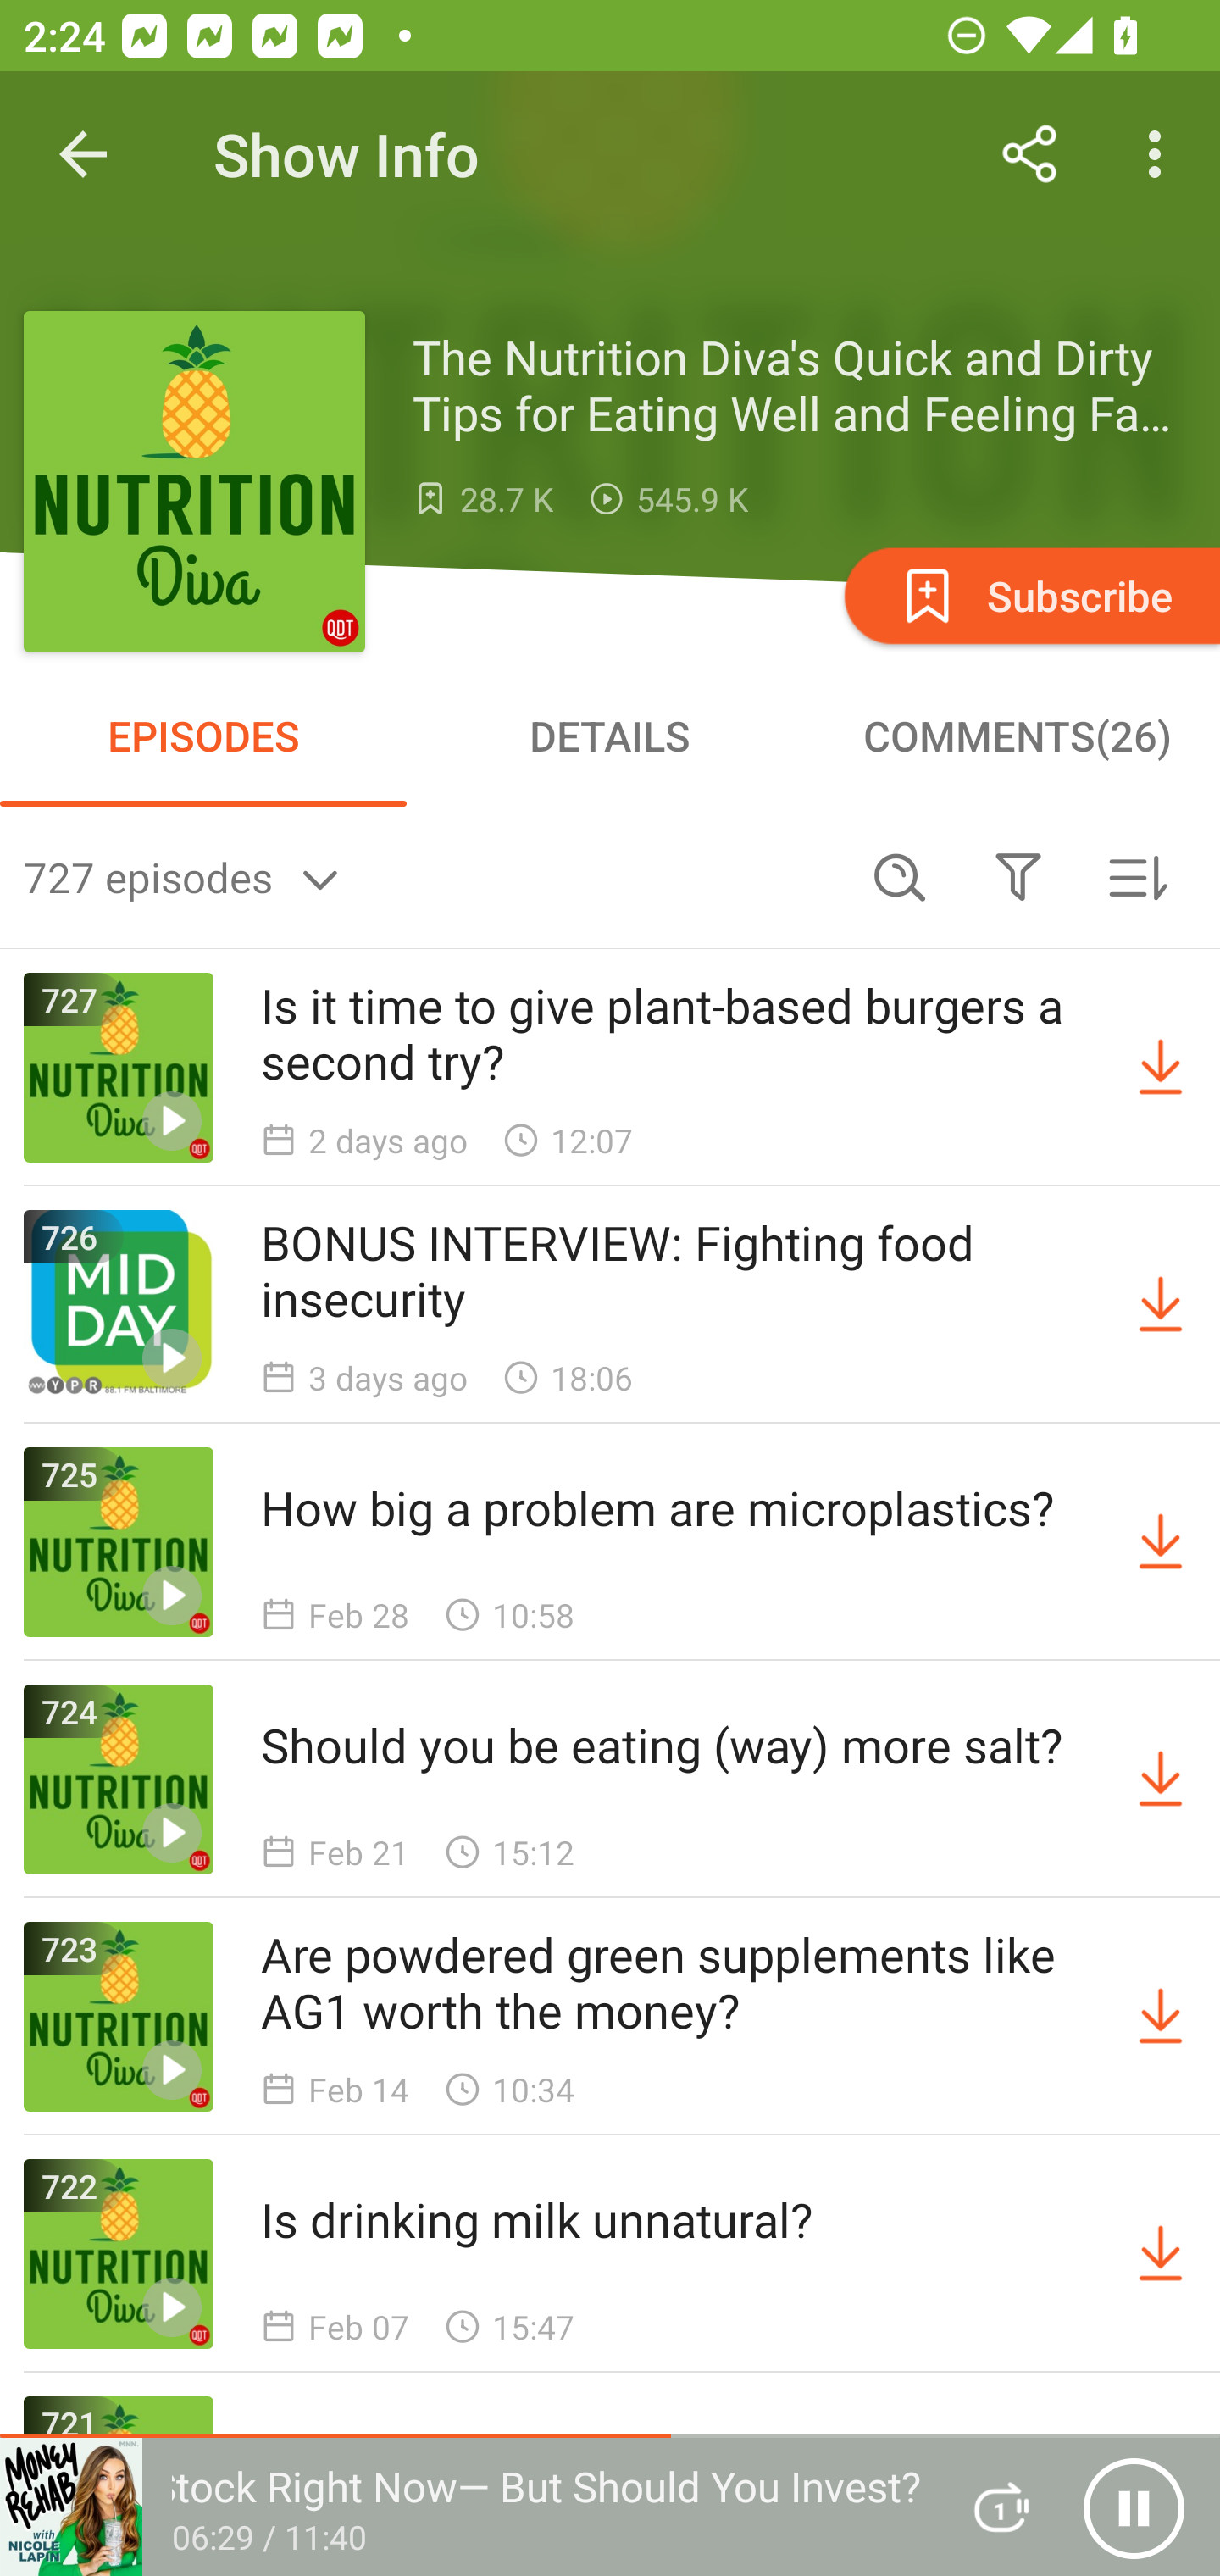 The height and width of the screenshot is (2576, 1220). What do you see at coordinates (1030, 154) in the screenshot?
I see `Share` at bounding box center [1030, 154].